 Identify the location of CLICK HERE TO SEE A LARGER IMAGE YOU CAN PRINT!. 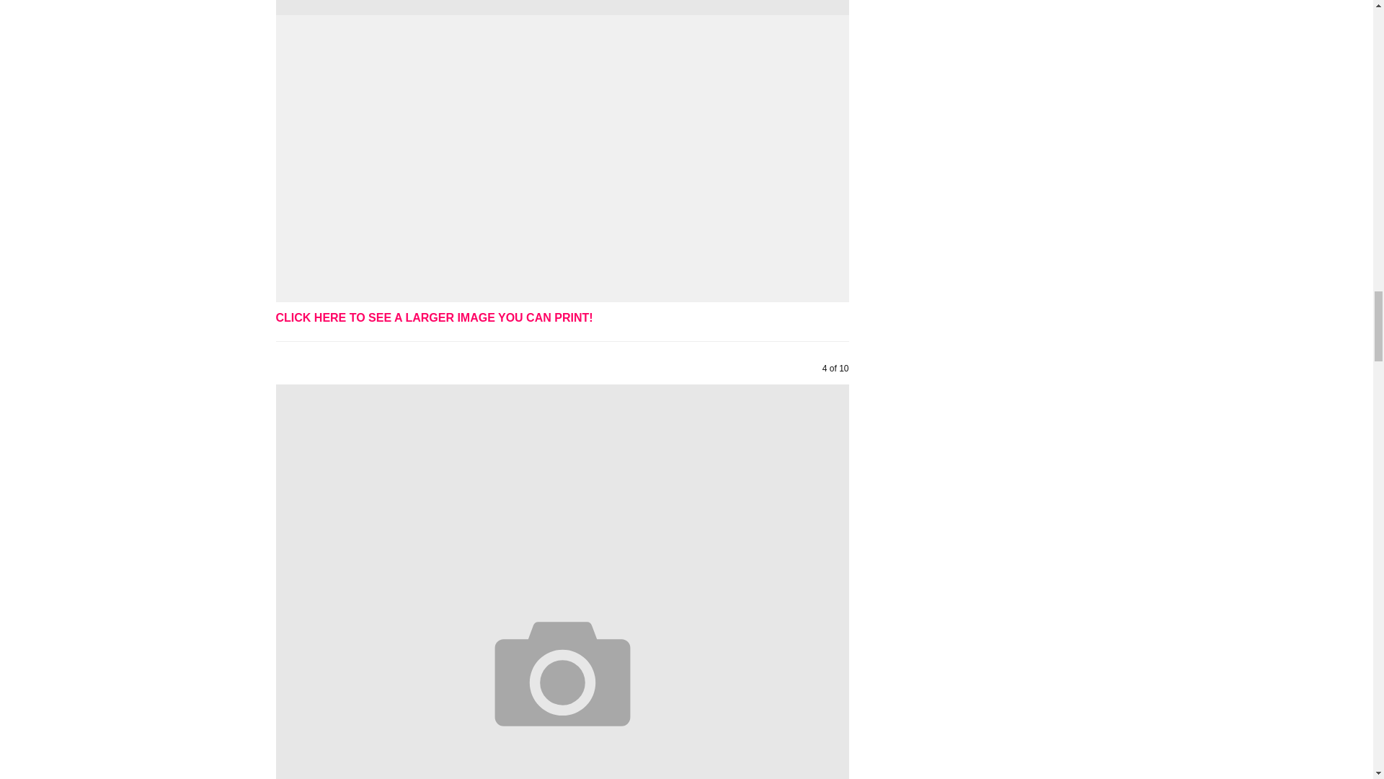
(434, 317).